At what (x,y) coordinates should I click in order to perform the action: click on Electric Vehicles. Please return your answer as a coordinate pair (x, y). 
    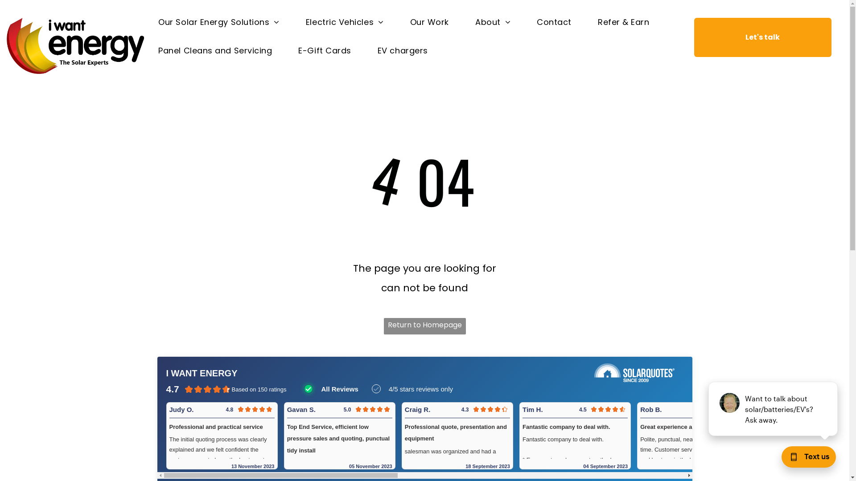
    Looking at the image, I should click on (345, 22).